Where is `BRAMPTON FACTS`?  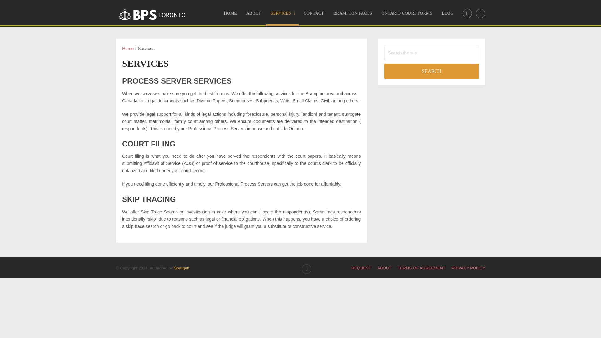 BRAMPTON FACTS is located at coordinates (352, 15).